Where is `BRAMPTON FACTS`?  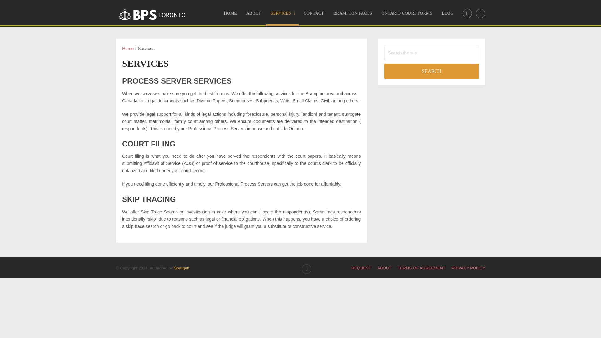 BRAMPTON FACTS is located at coordinates (352, 15).